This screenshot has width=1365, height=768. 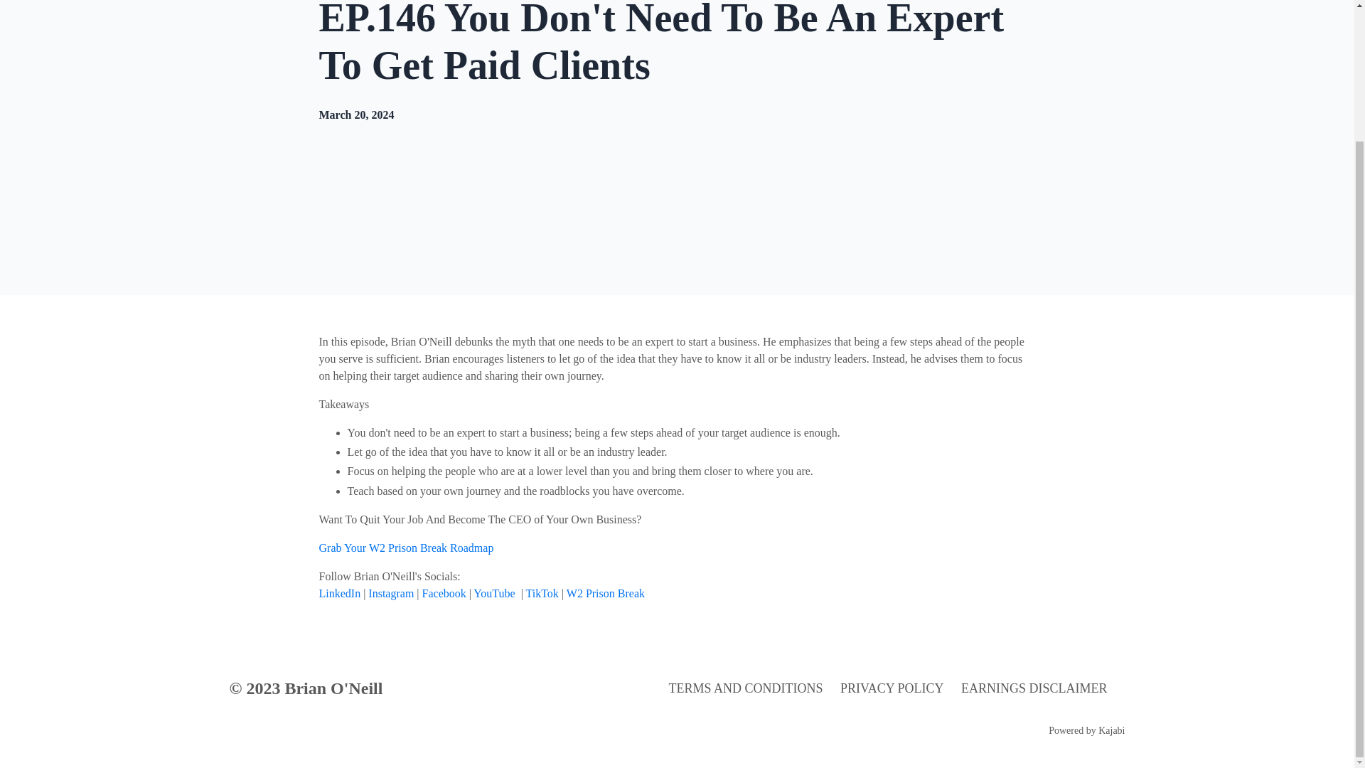 What do you see at coordinates (444, 593) in the screenshot?
I see `Facebook` at bounding box center [444, 593].